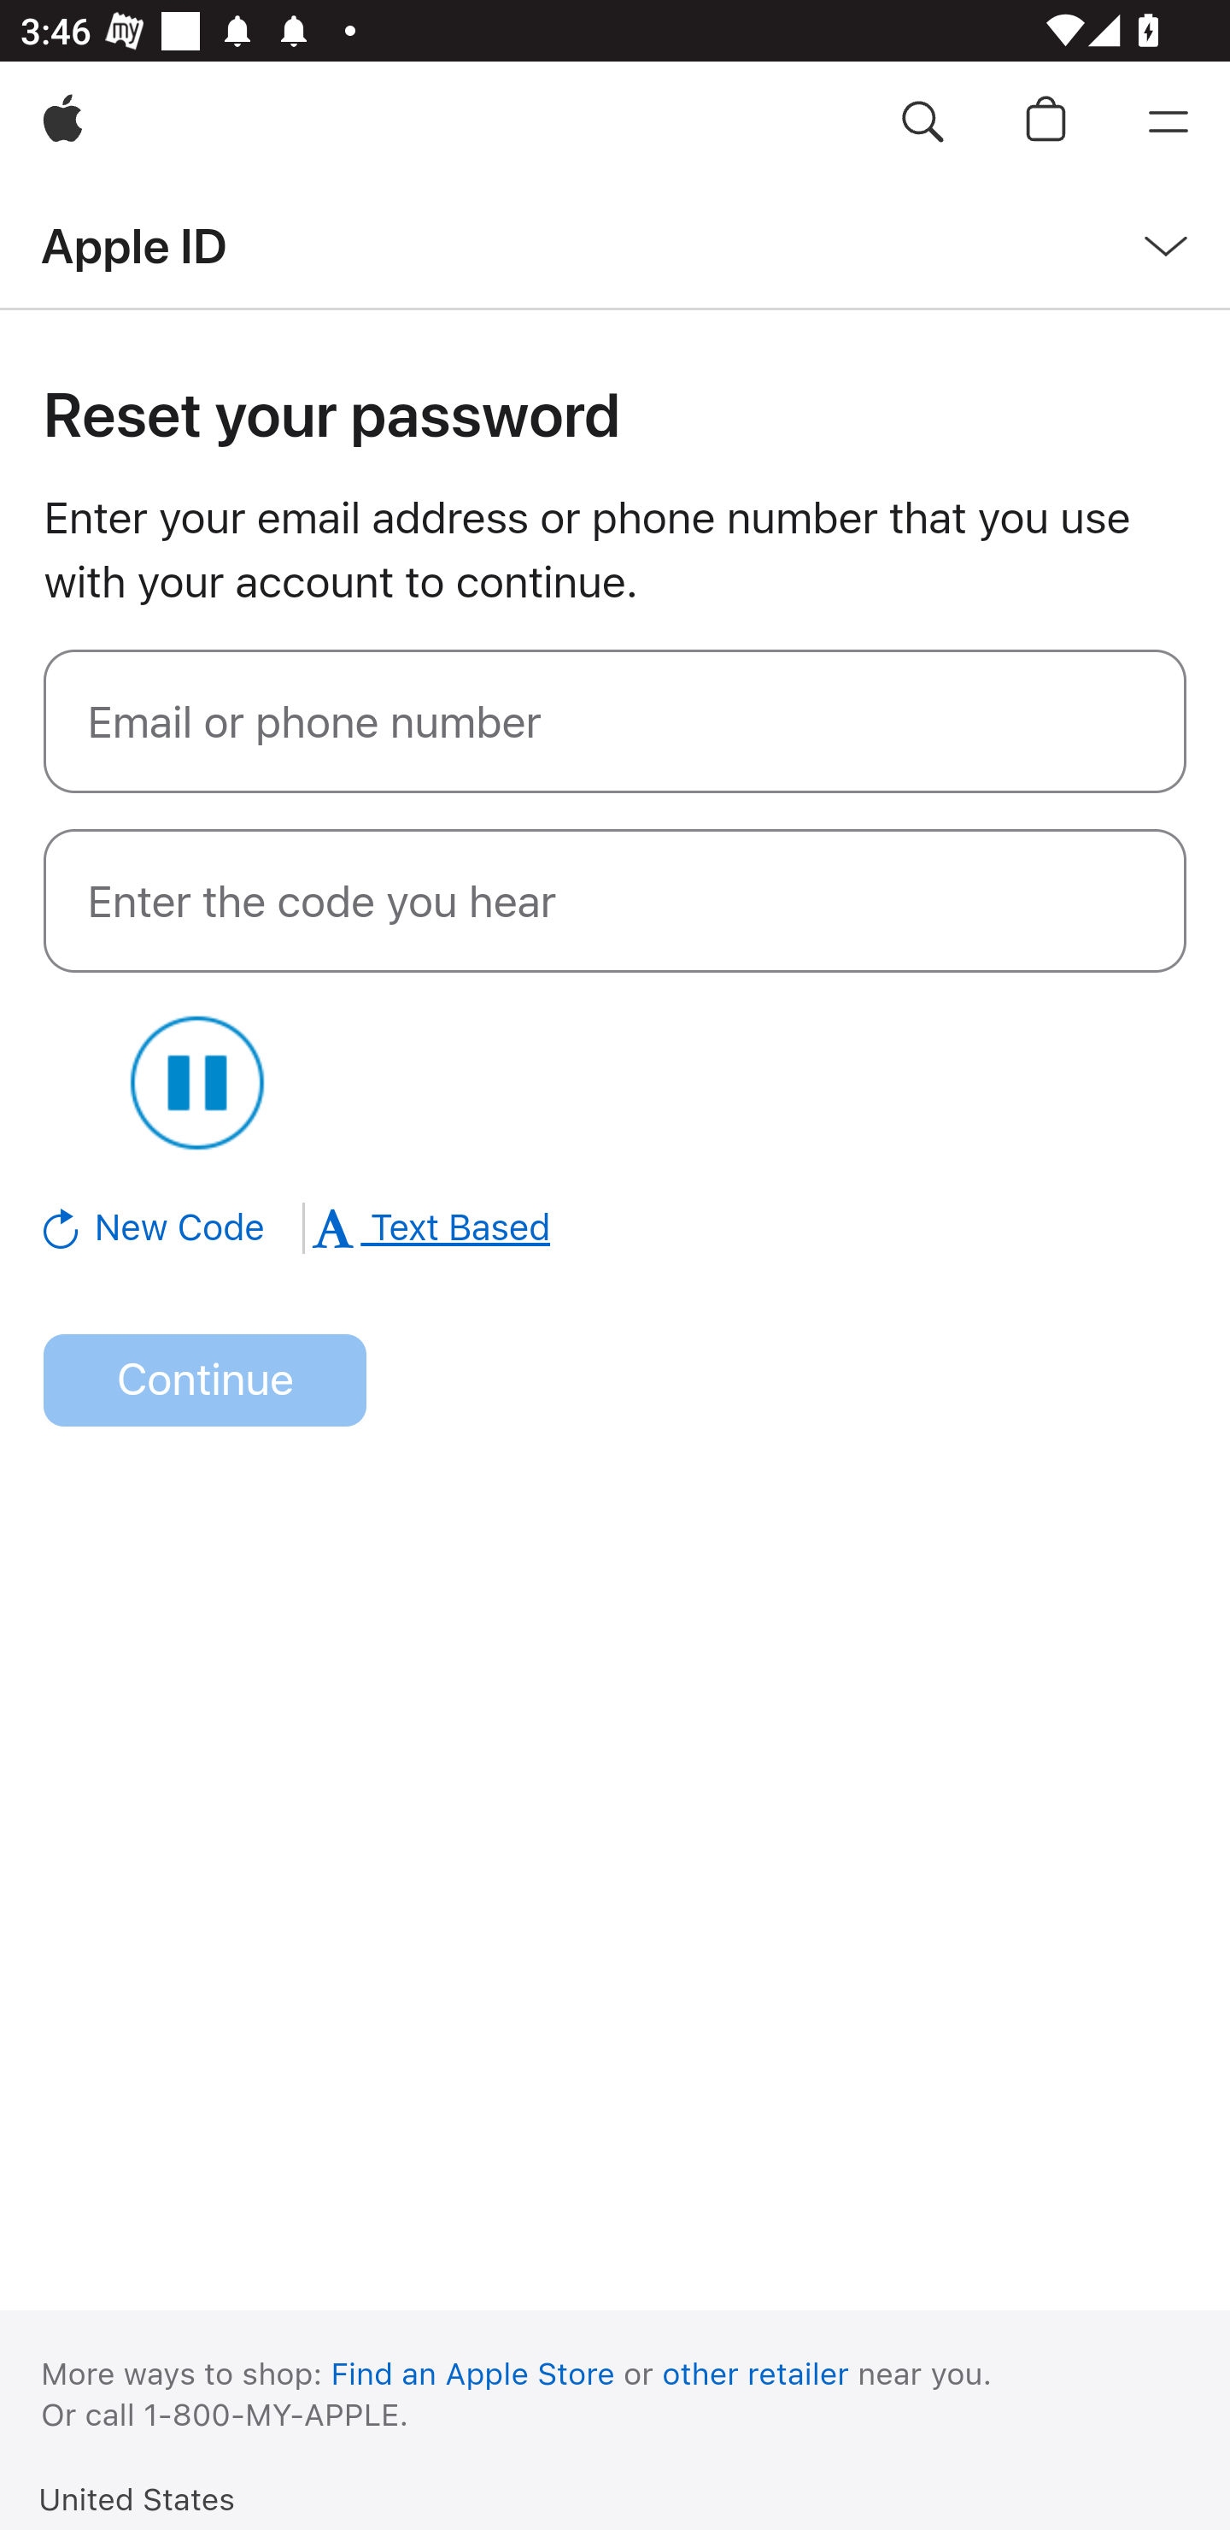  What do you see at coordinates (473, 2373) in the screenshot?
I see `Find an Apple Store` at bounding box center [473, 2373].